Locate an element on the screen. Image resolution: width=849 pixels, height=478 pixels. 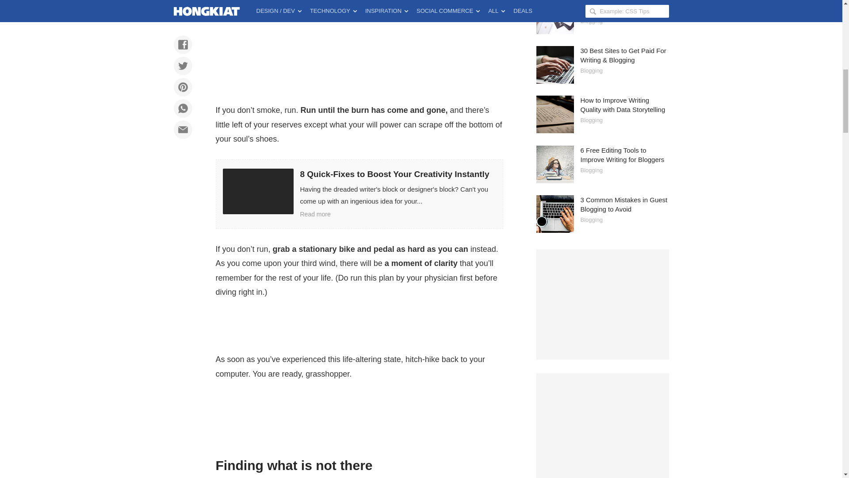
Read More: 8 Quick-Fixes to Boost Your Creativity Instantly is located at coordinates (359, 194).